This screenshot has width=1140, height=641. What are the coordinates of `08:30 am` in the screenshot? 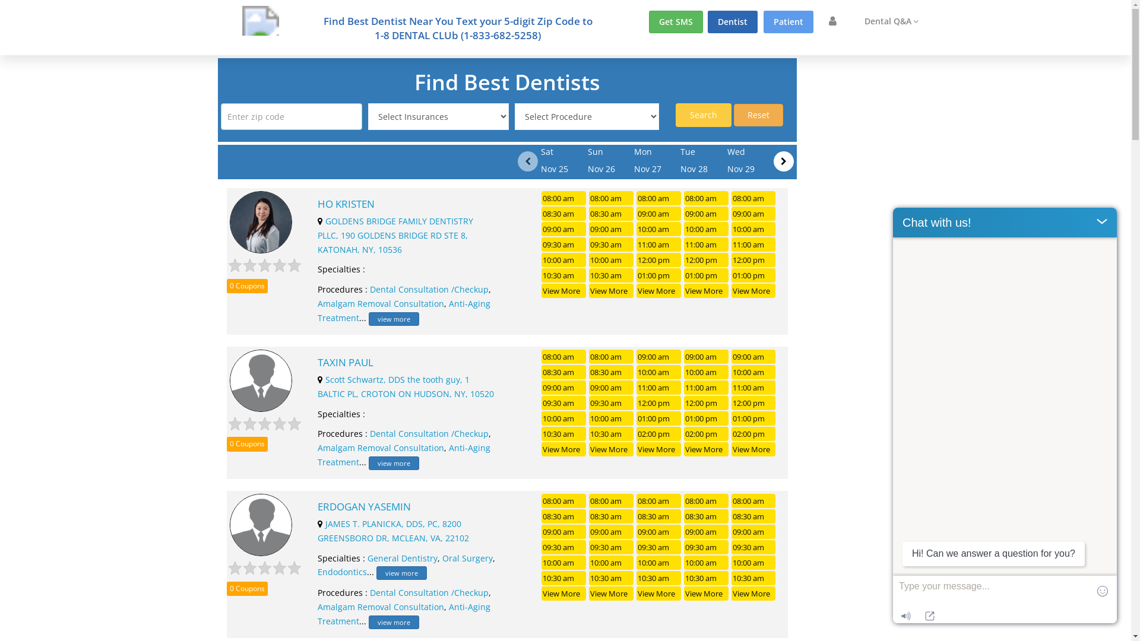 It's located at (659, 516).